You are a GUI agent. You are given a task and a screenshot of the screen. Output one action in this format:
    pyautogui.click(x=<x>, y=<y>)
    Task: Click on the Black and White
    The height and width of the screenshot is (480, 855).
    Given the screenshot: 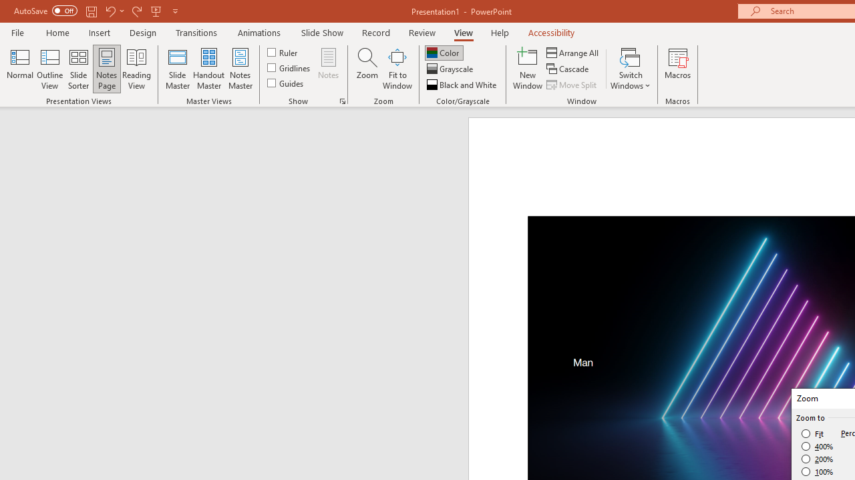 What is the action you would take?
    pyautogui.click(x=463, y=84)
    